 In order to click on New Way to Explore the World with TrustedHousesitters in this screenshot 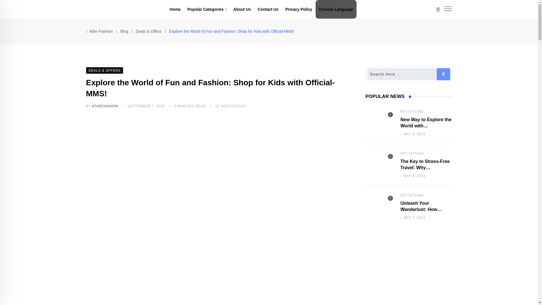, I will do `click(379, 123)`.